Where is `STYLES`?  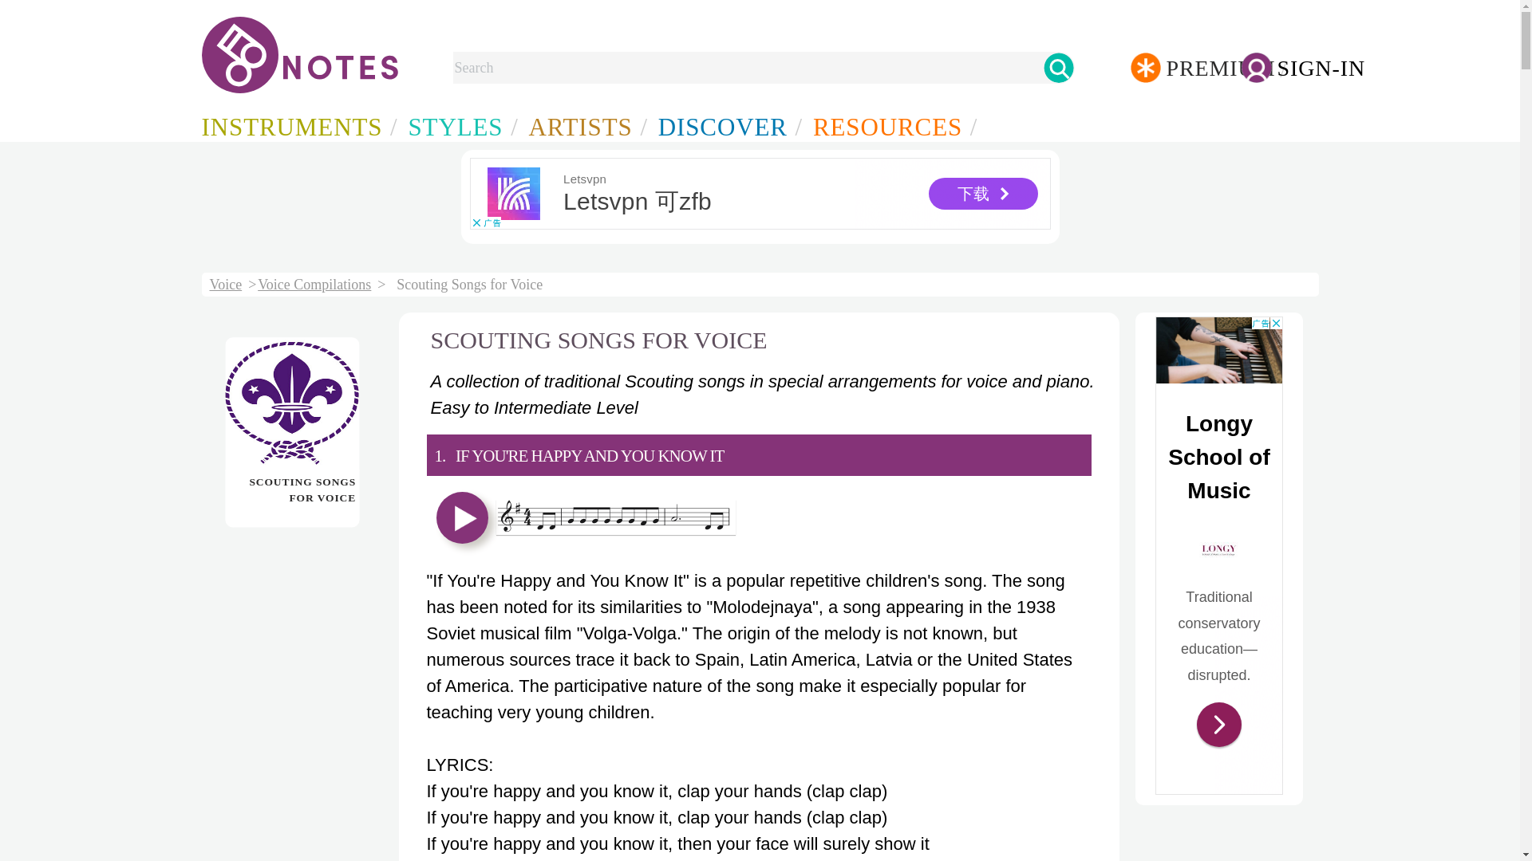 STYLES is located at coordinates (460, 126).